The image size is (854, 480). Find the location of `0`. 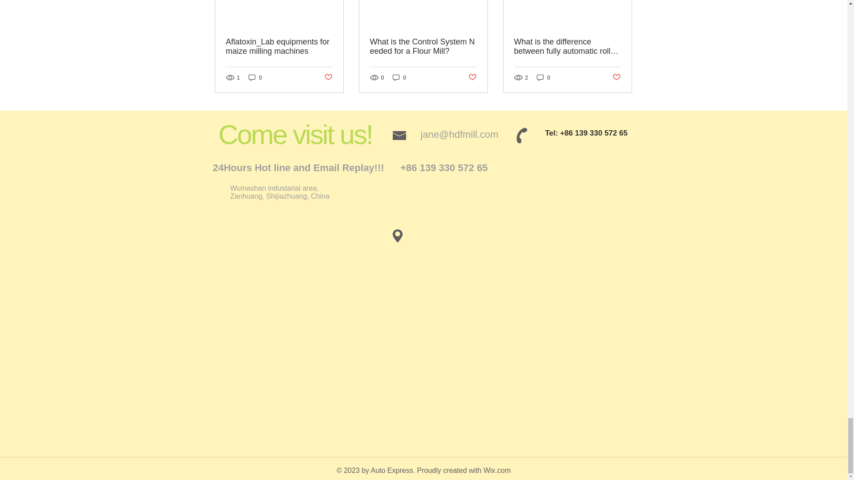

0 is located at coordinates (544, 77).